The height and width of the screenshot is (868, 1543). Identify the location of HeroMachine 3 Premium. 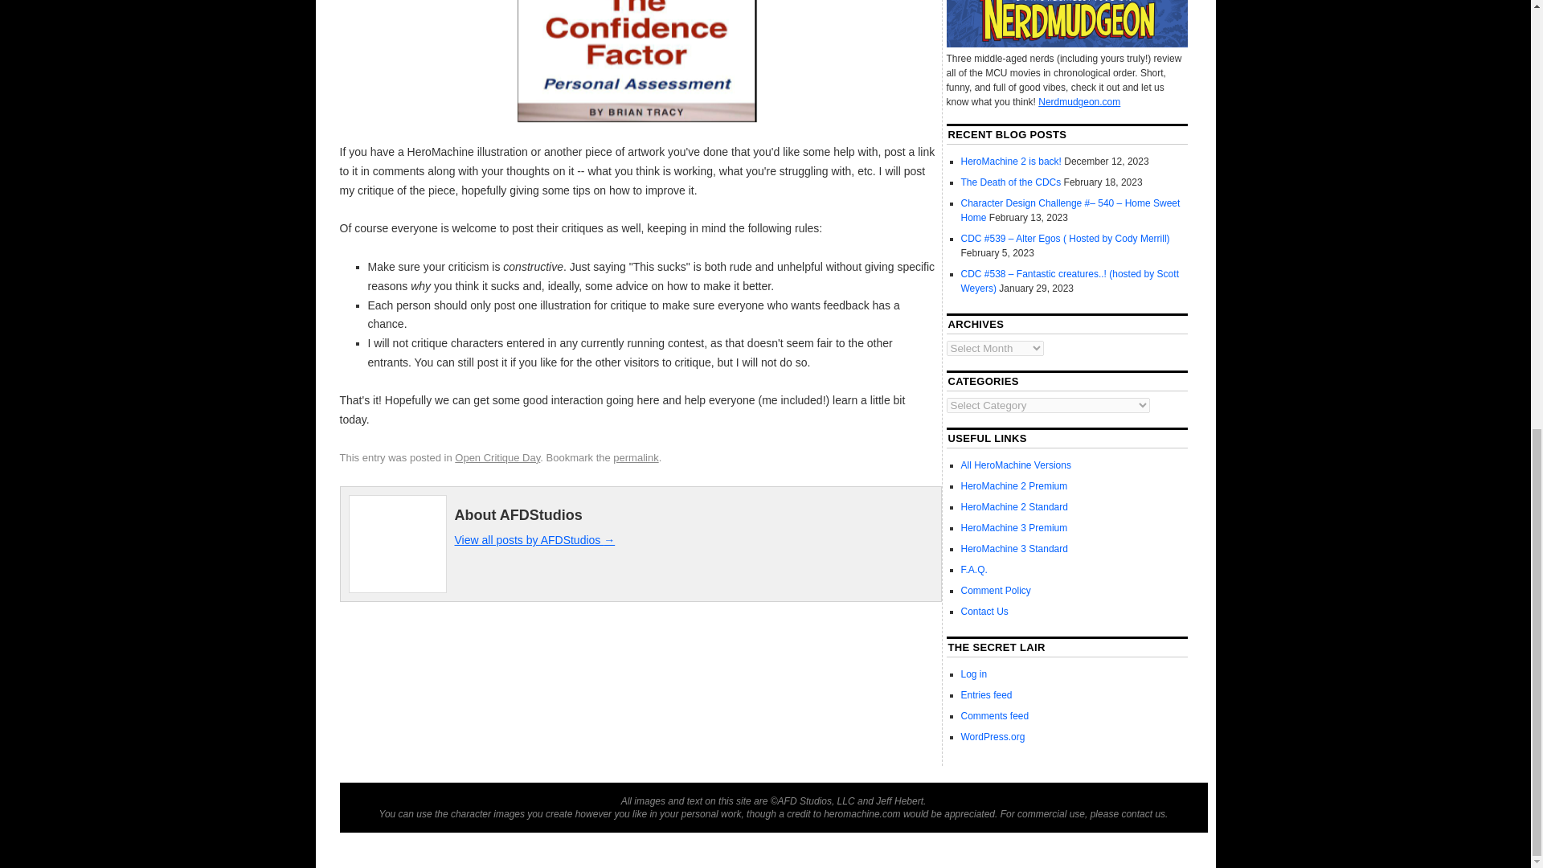
(1014, 528).